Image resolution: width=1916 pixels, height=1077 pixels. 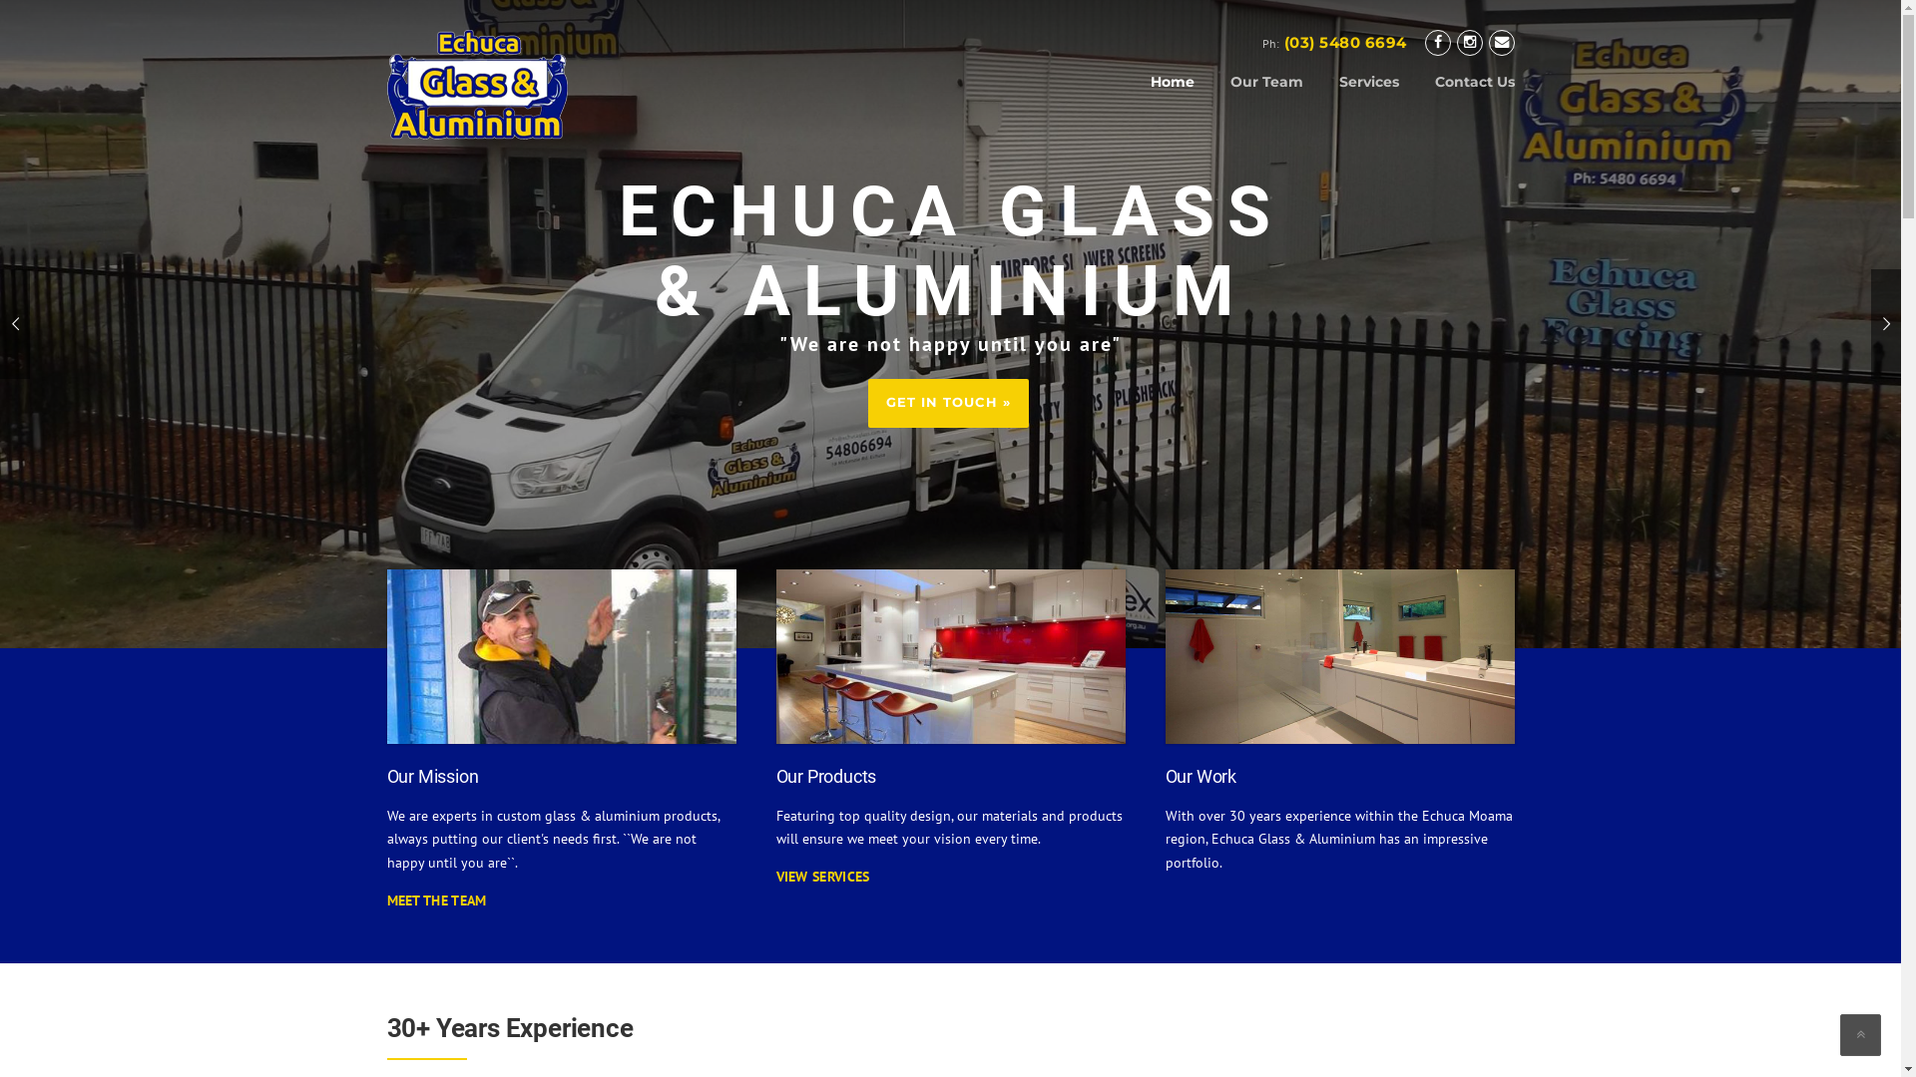 What do you see at coordinates (1466, 98) in the screenshot?
I see `Contact Us` at bounding box center [1466, 98].